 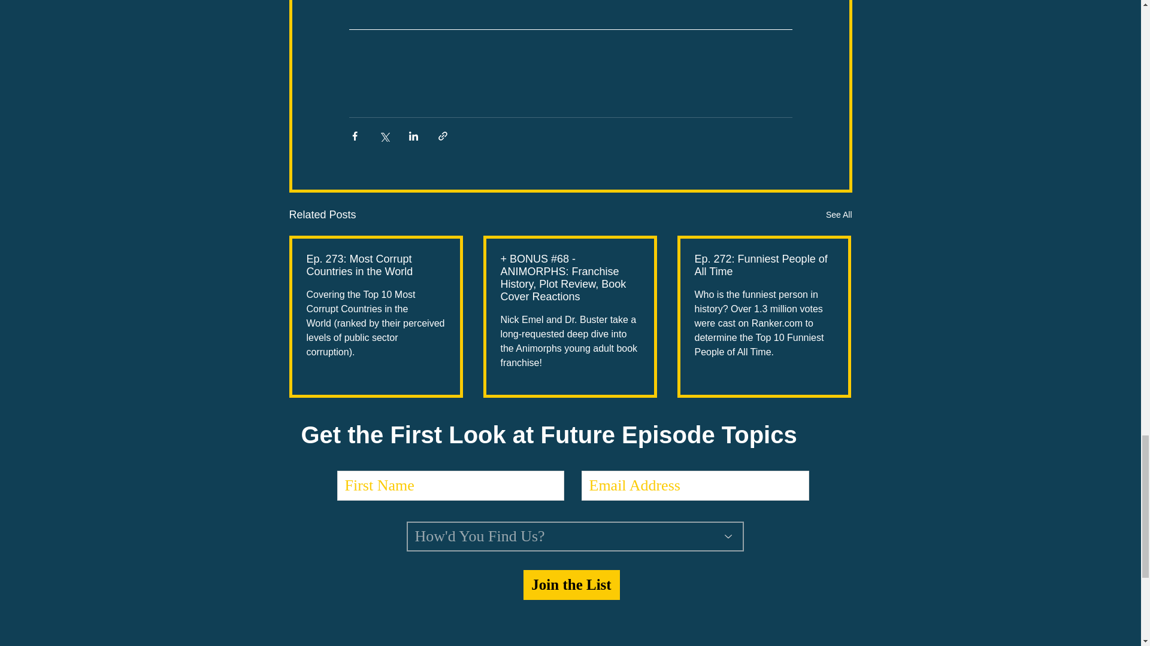 What do you see at coordinates (764, 266) in the screenshot?
I see `Ep. 272: Funniest People of All Time` at bounding box center [764, 266].